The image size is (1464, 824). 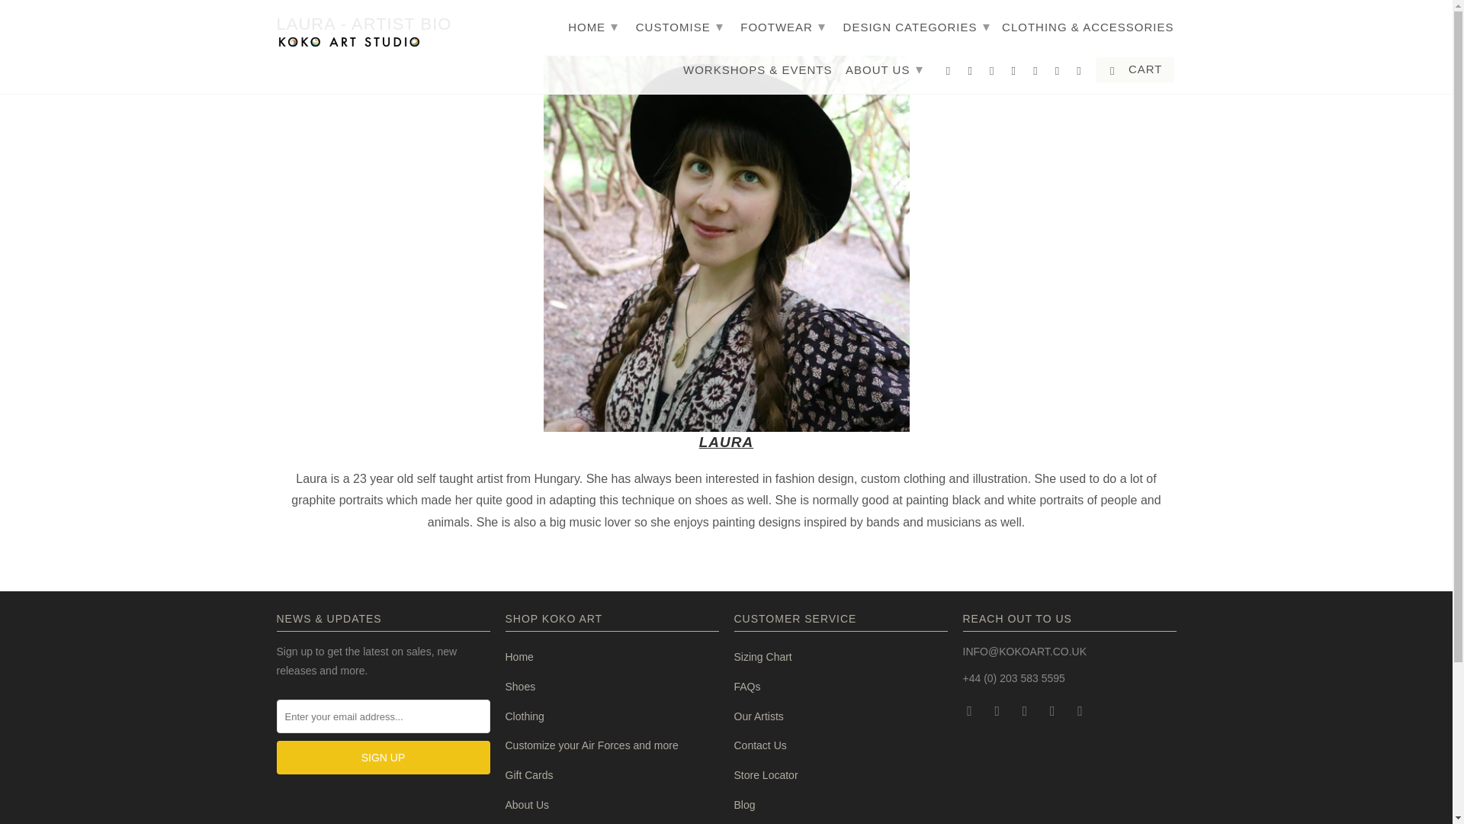 I want to click on KOKO ART, so click(x=348, y=40).